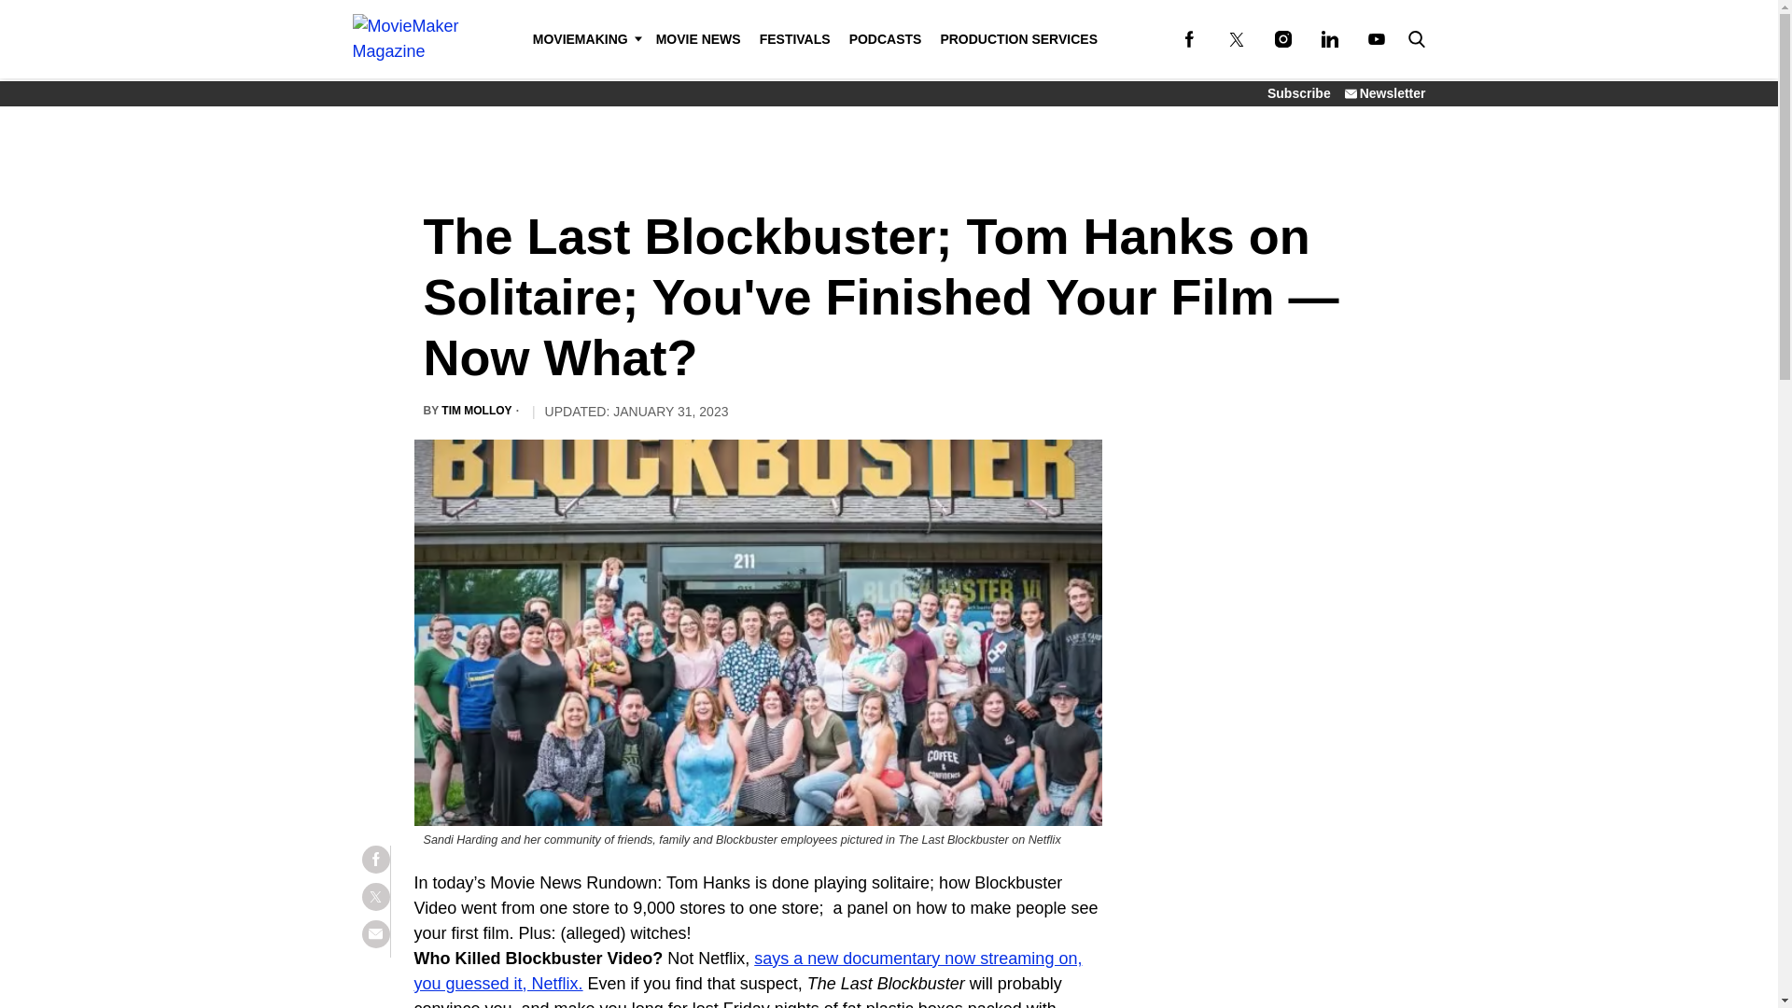 The height and width of the screenshot is (1008, 1792). Describe the element at coordinates (476, 411) in the screenshot. I see `TIM MOLLOY` at that location.